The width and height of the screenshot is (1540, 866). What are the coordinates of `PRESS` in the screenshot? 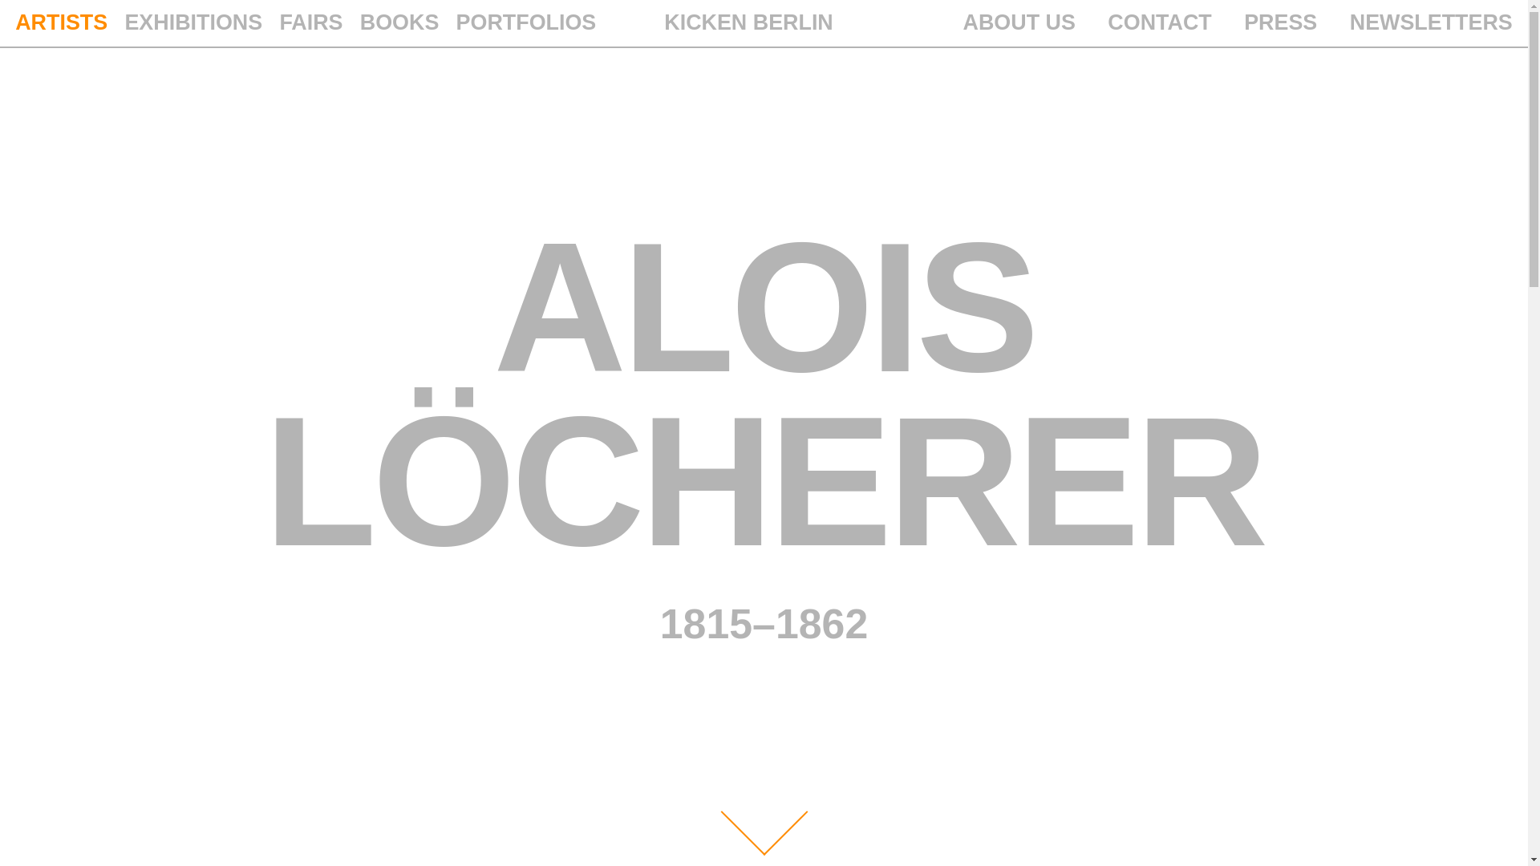 It's located at (1280, 22).